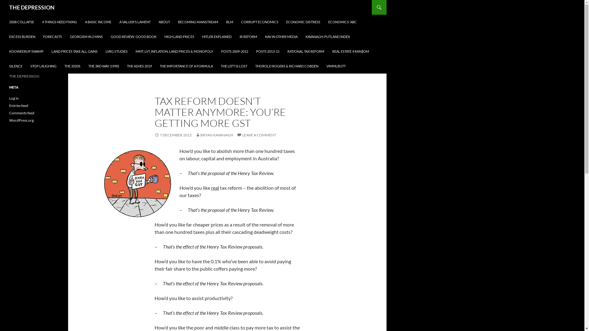 This screenshot has height=331, width=589. Describe the element at coordinates (328, 37) in the screenshot. I see `KAVANAGH-PUTLAND INDEX` at that location.